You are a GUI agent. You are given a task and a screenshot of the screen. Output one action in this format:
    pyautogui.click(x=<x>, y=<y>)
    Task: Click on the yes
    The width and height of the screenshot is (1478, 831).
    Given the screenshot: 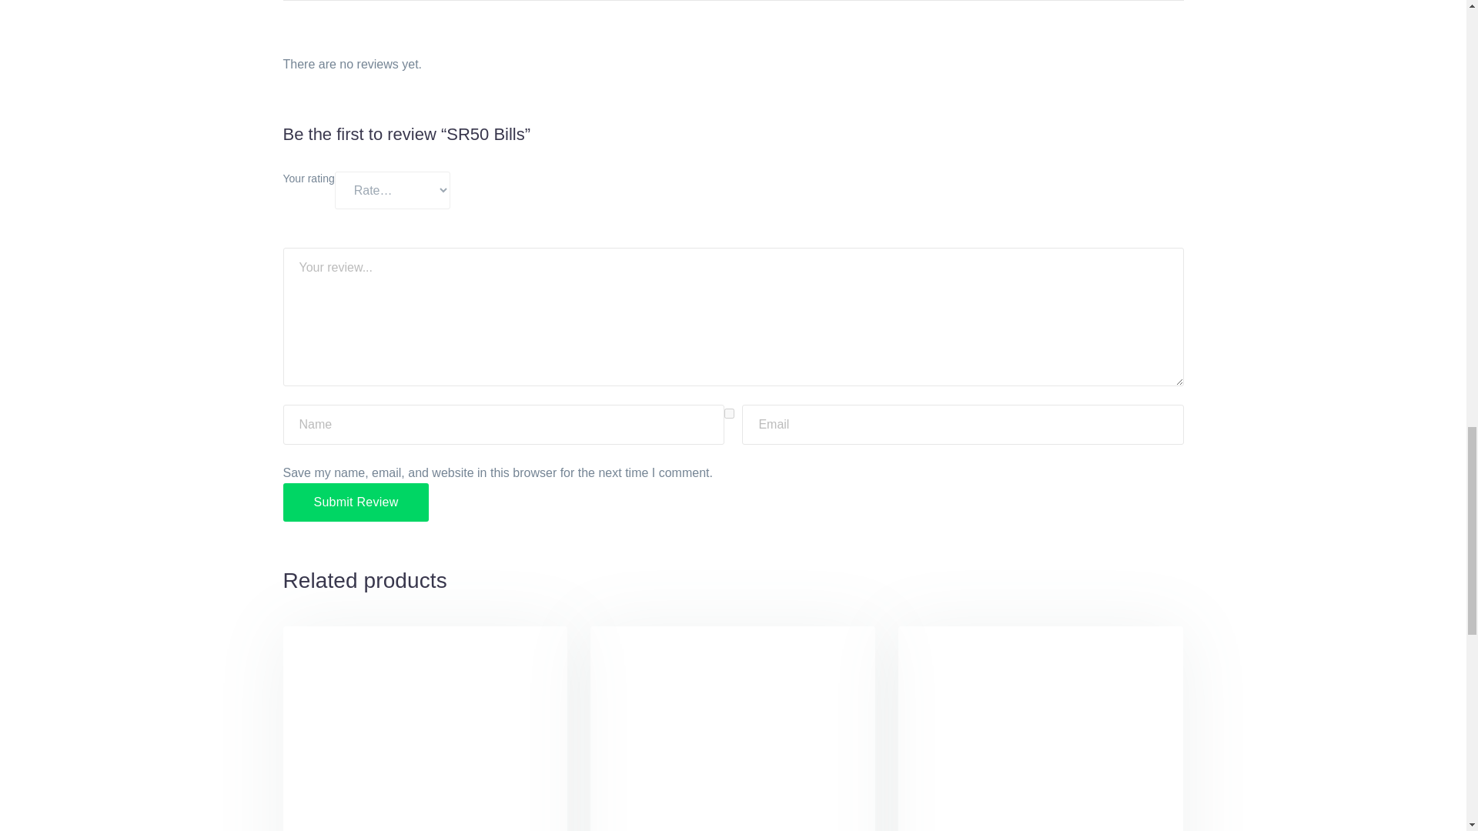 What is the action you would take?
    pyautogui.click(x=729, y=414)
    